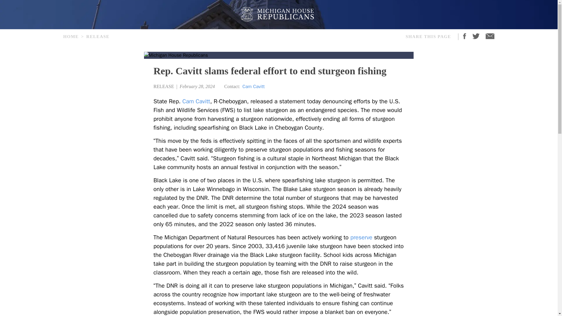 Image resolution: width=562 pixels, height=316 pixels. I want to click on Cam Cavitt, so click(196, 101).